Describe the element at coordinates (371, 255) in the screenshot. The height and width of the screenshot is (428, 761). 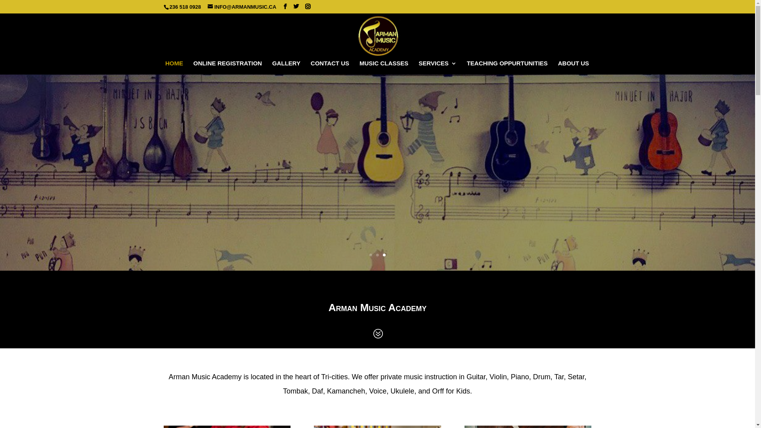
I see `1` at that location.